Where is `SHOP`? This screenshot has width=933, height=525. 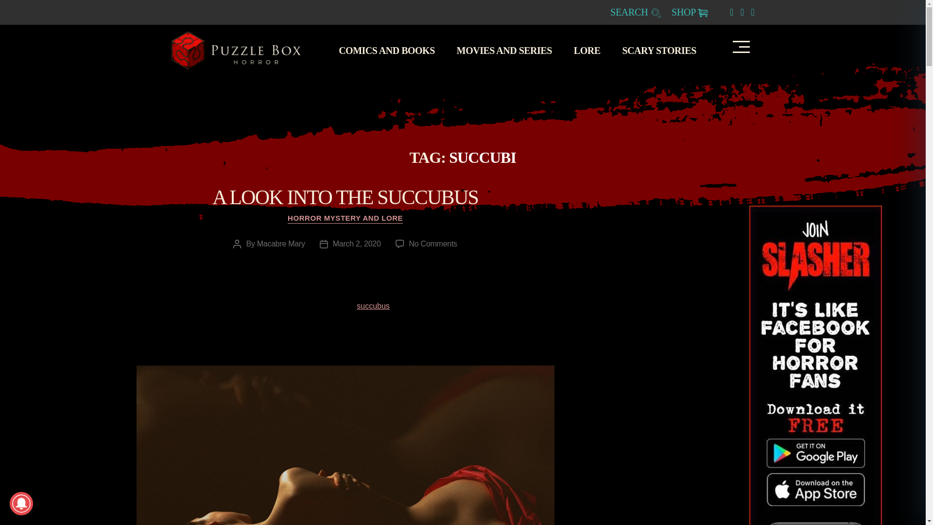
SHOP is located at coordinates (690, 12).